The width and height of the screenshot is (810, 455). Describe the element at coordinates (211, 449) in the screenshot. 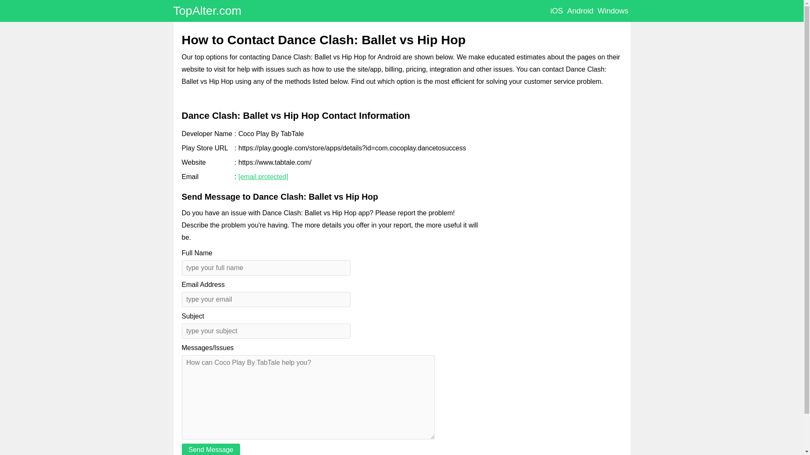

I see `Send Message` at that location.